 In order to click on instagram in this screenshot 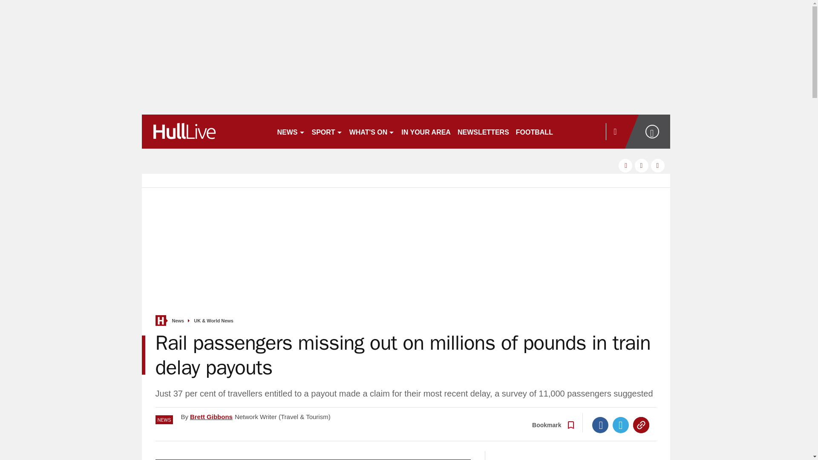, I will do `click(658, 165)`.